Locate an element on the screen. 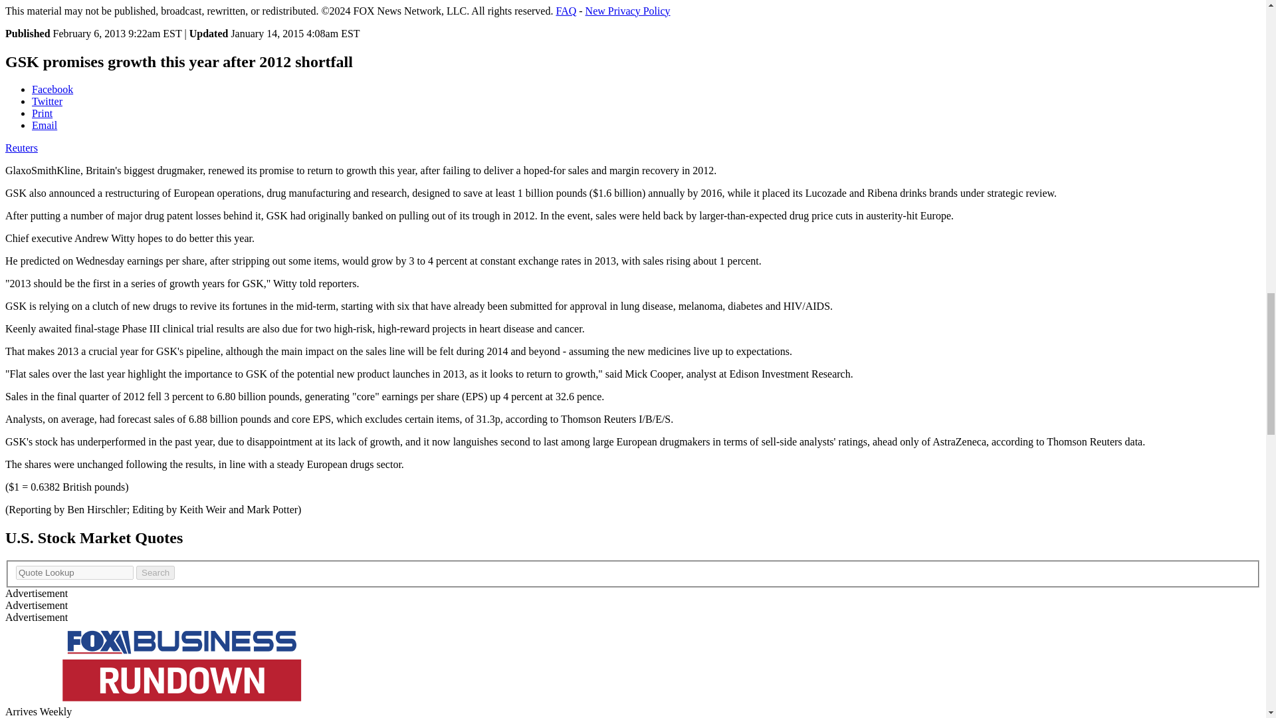 Image resolution: width=1276 pixels, height=718 pixels. Search is located at coordinates (156, 572).